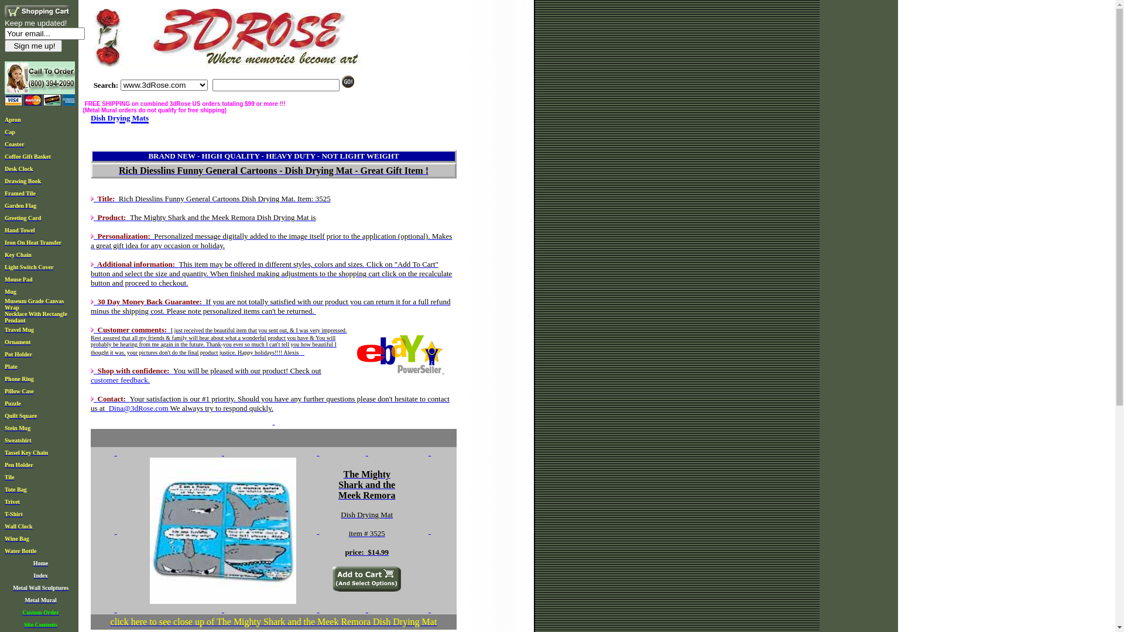  I want to click on Greeting Card, so click(23, 217).